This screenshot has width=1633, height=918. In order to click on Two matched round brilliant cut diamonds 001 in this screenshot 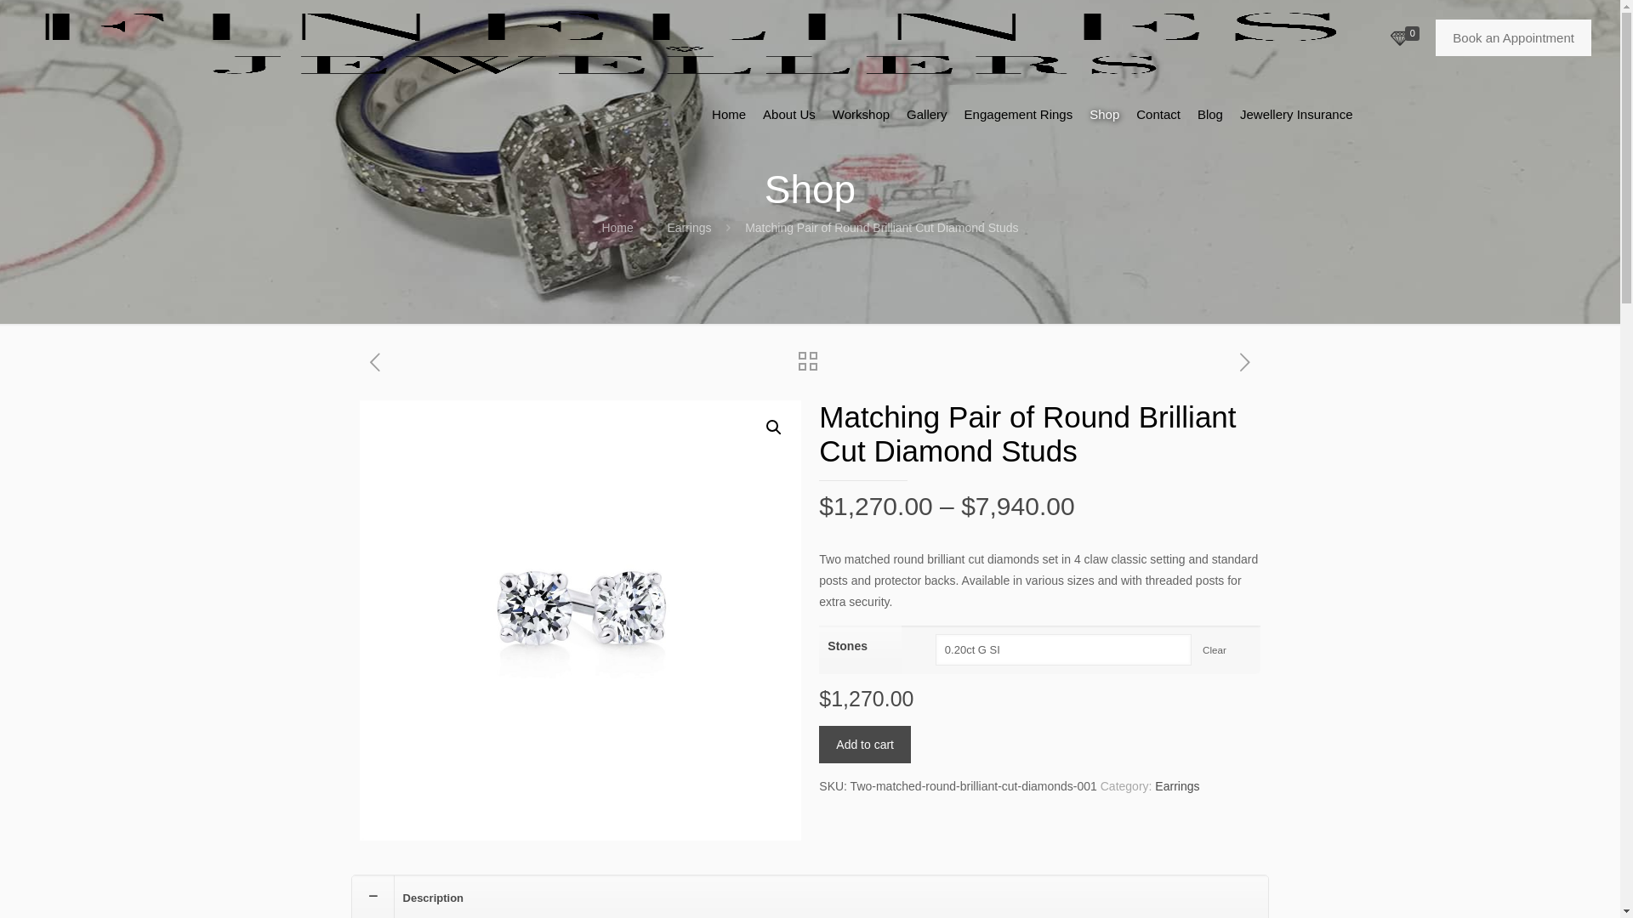, I will do `click(580, 620)`.